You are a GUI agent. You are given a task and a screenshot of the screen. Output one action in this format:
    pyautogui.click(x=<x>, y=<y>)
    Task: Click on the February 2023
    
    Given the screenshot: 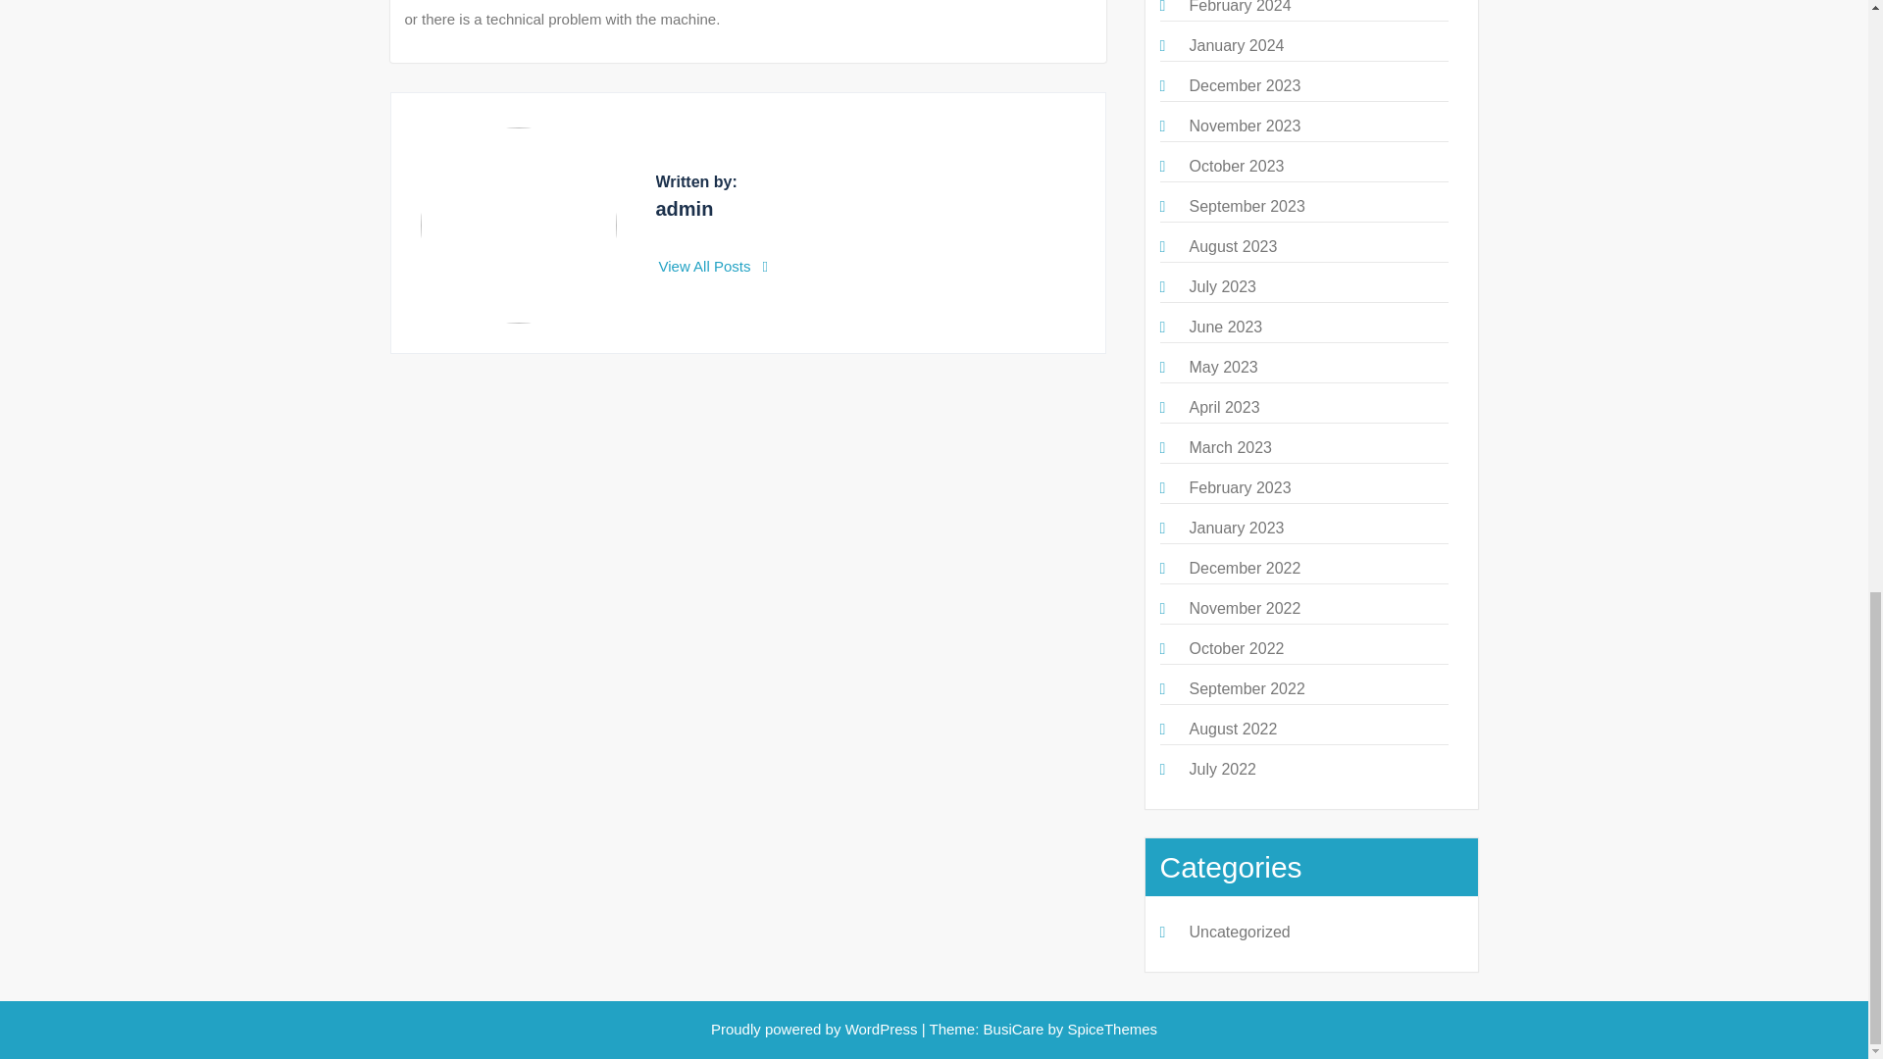 What is the action you would take?
    pyautogui.click(x=1239, y=488)
    